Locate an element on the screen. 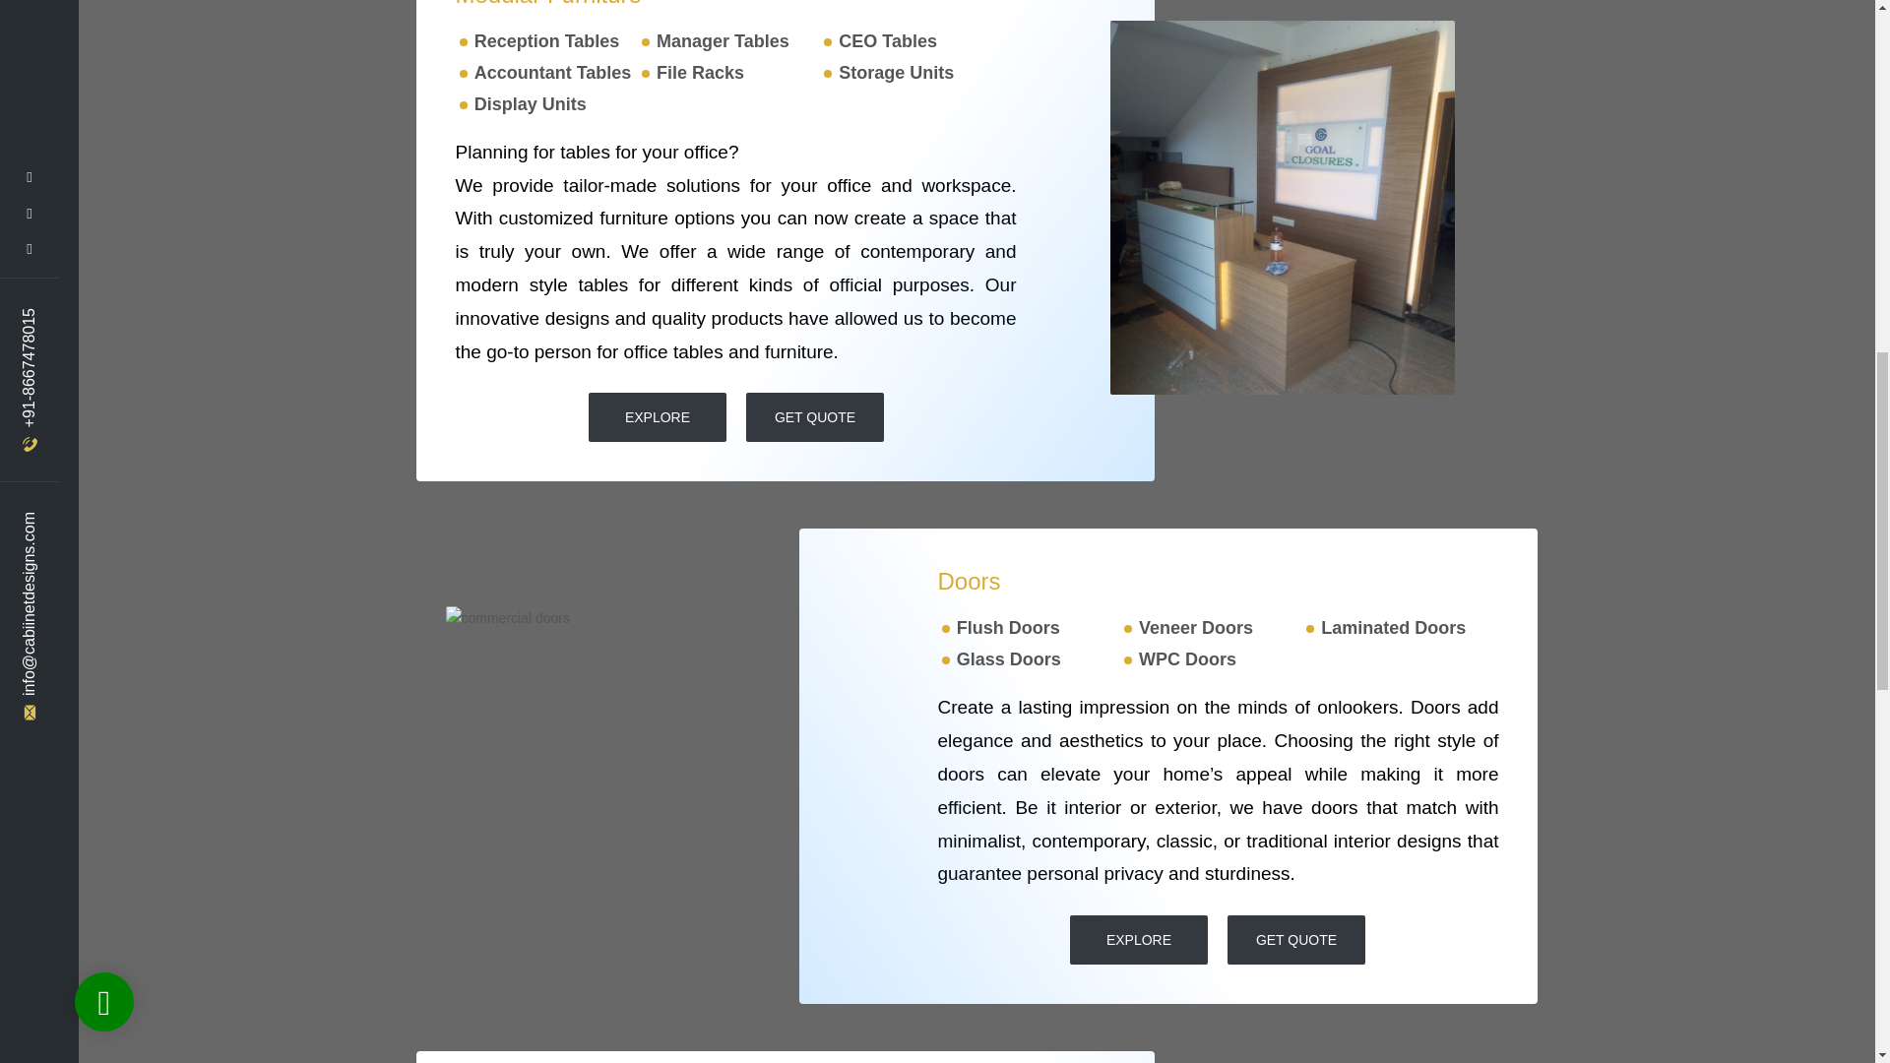  Reception Tables is located at coordinates (546, 41).